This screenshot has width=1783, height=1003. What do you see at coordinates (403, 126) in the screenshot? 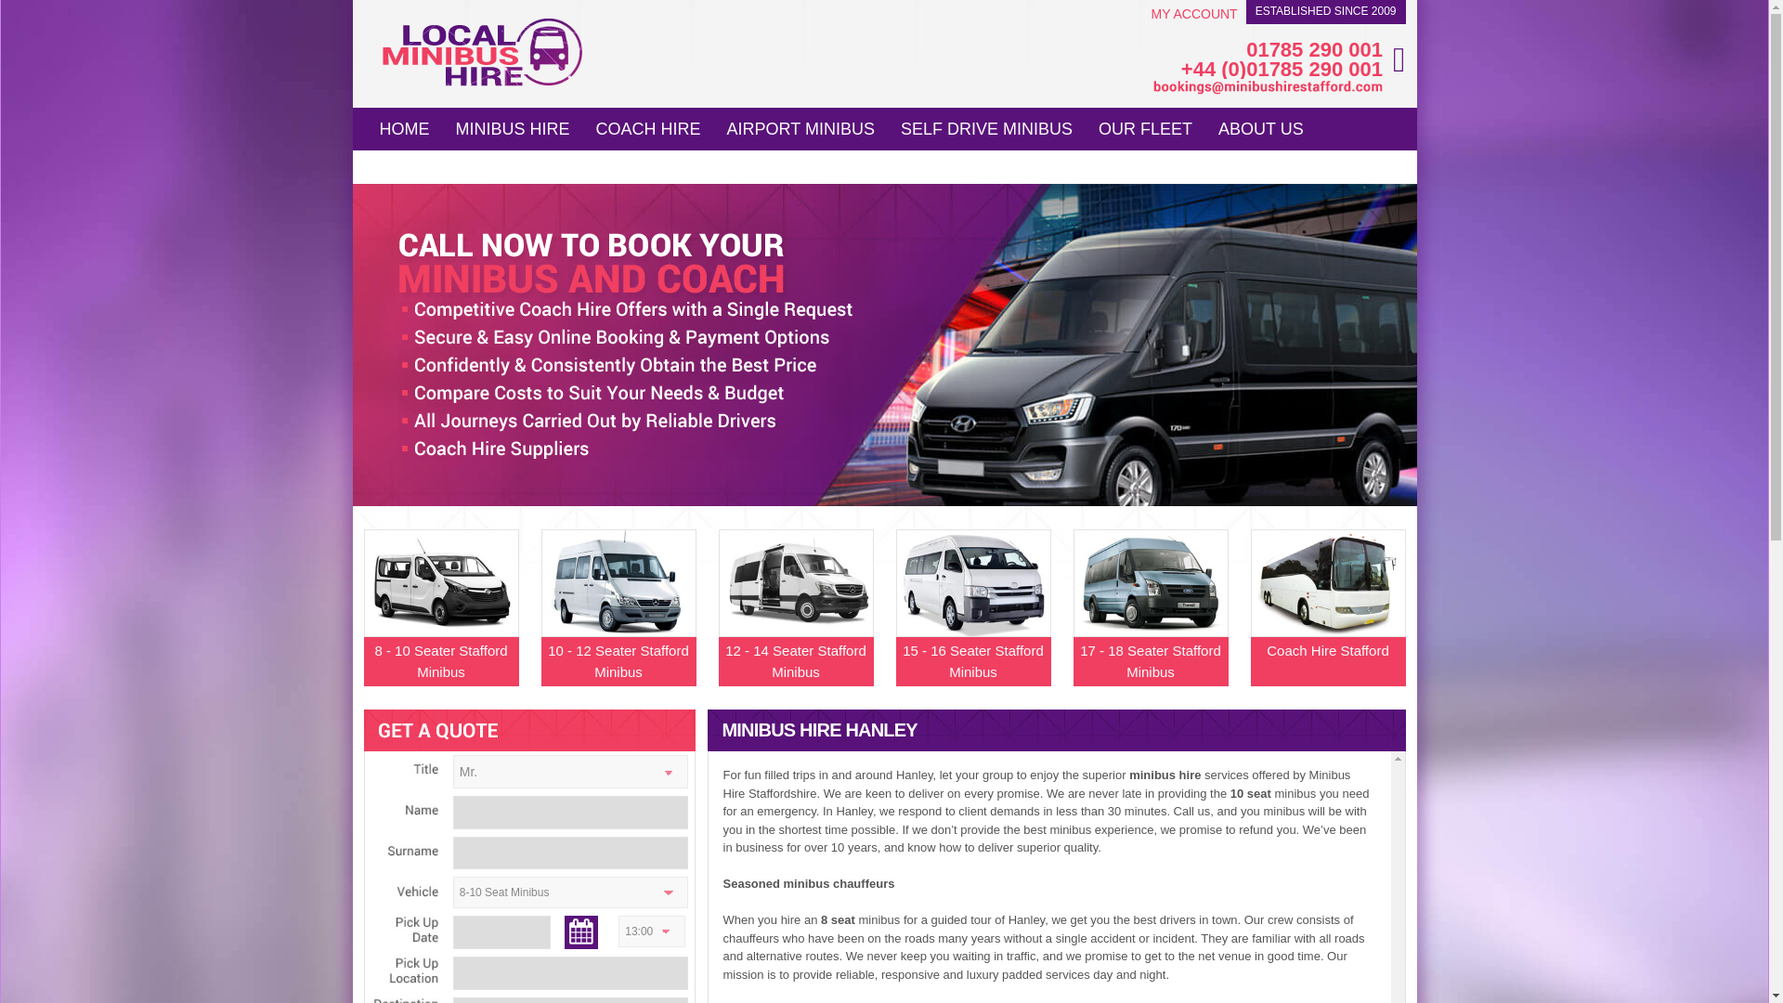
I see `Home` at bounding box center [403, 126].